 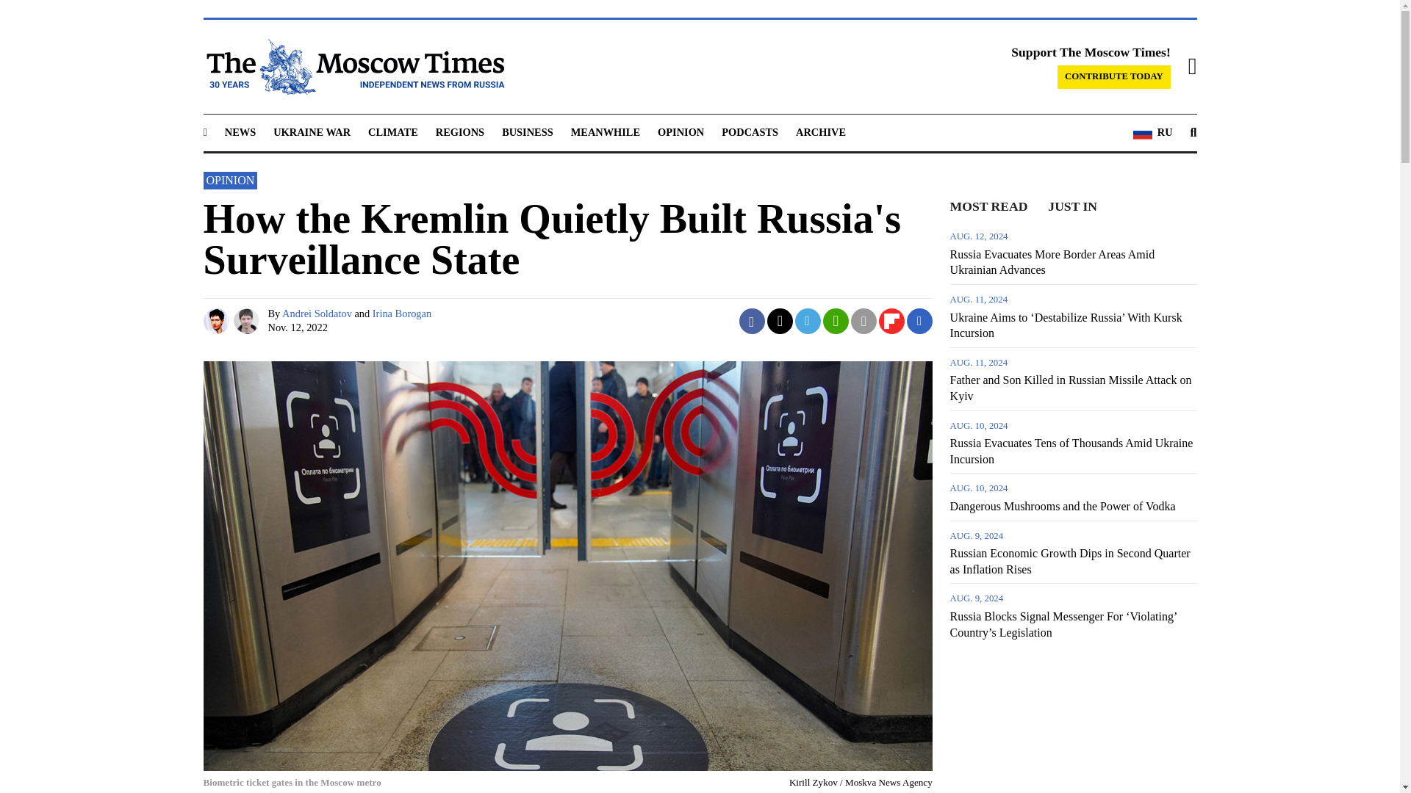 What do you see at coordinates (240, 131) in the screenshot?
I see `NEWS` at bounding box center [240, 131].